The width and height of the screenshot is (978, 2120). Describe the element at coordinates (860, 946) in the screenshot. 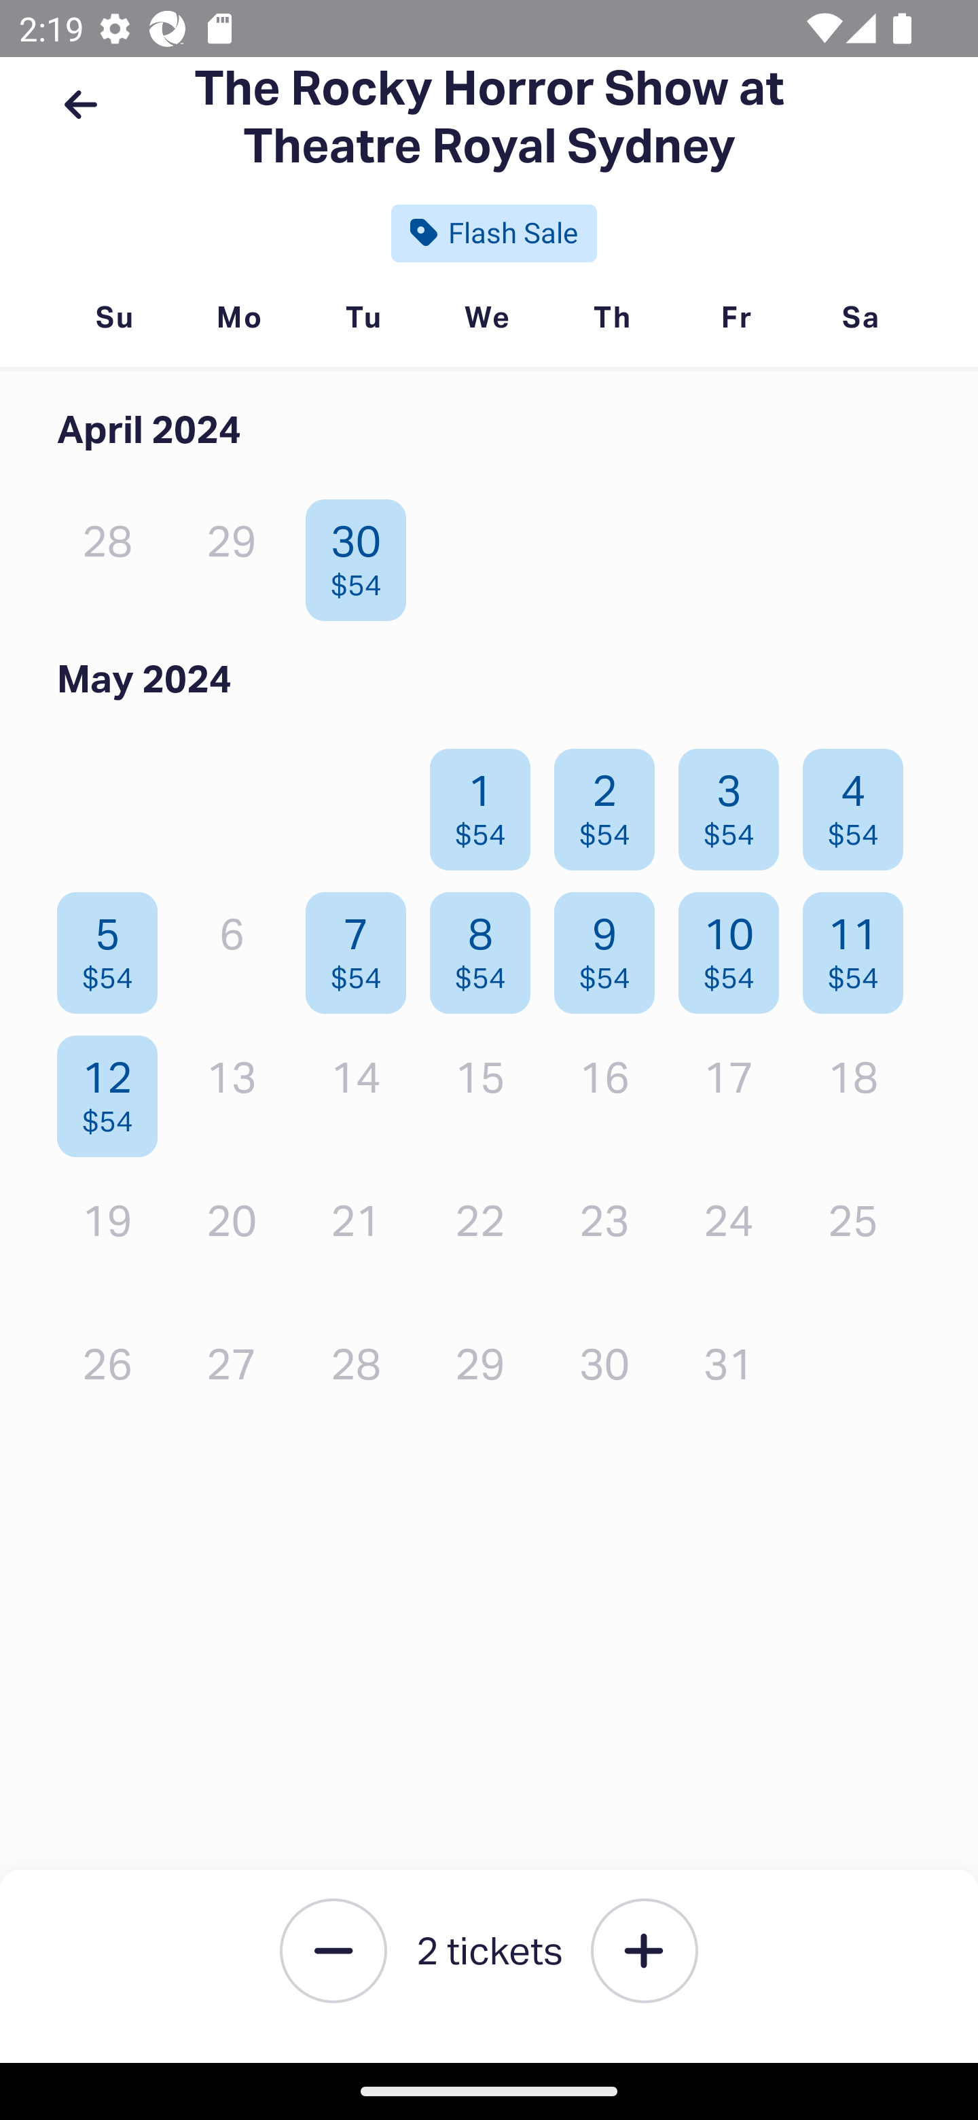

I see `11 $54` at that location.